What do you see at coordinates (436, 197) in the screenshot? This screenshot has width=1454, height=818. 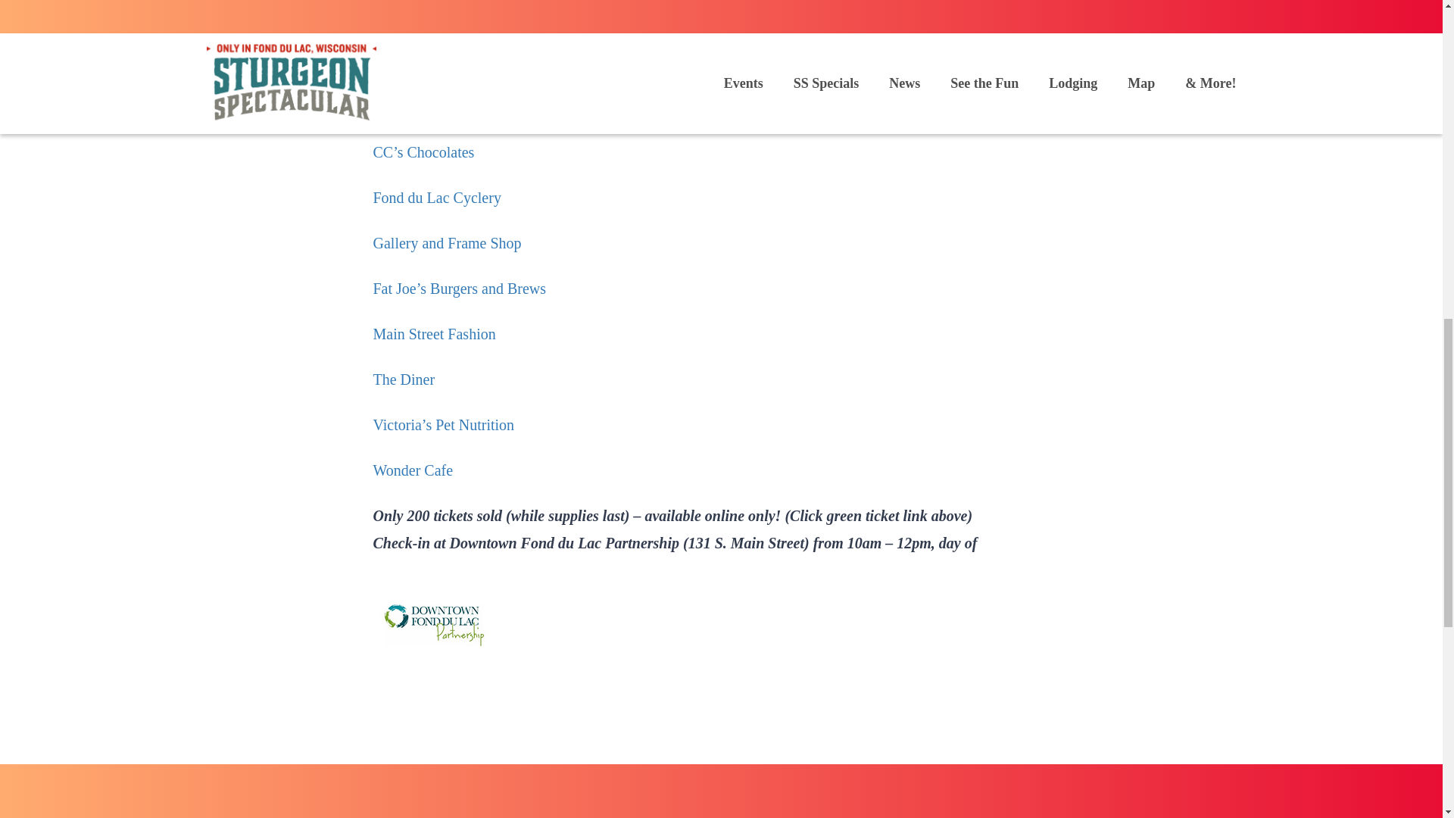 I see `Fond du Lac Cyclery` at bounding box center [436, 197].